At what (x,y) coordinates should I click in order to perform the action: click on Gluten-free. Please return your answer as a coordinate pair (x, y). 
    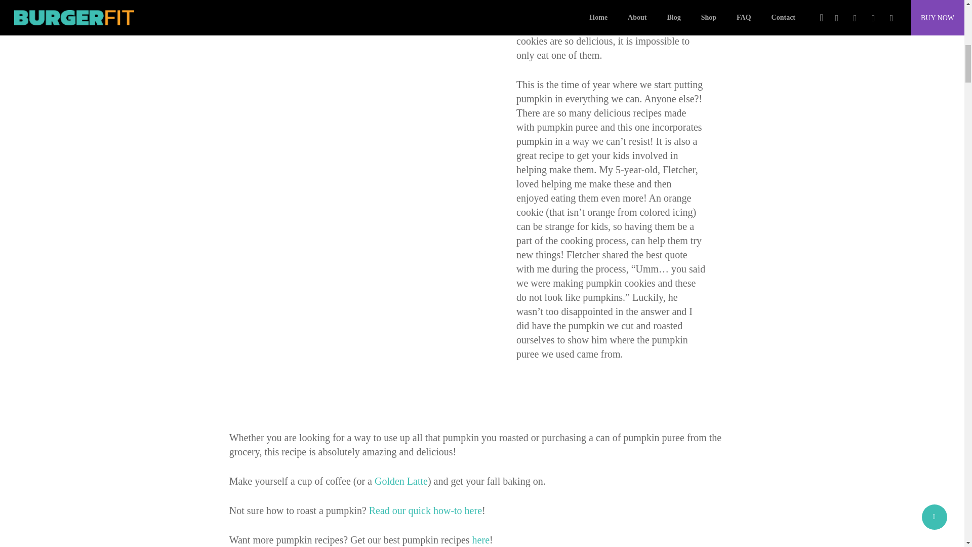
    Looking at the image, I should click on (539, 2).